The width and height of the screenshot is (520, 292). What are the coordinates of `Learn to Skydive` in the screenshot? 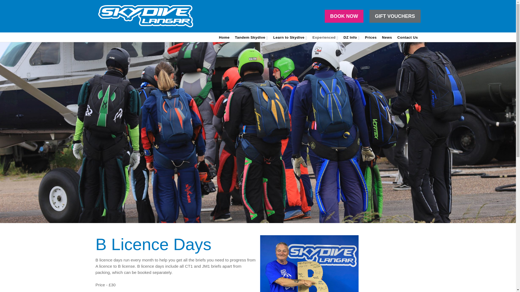 It's located at (290, 37).